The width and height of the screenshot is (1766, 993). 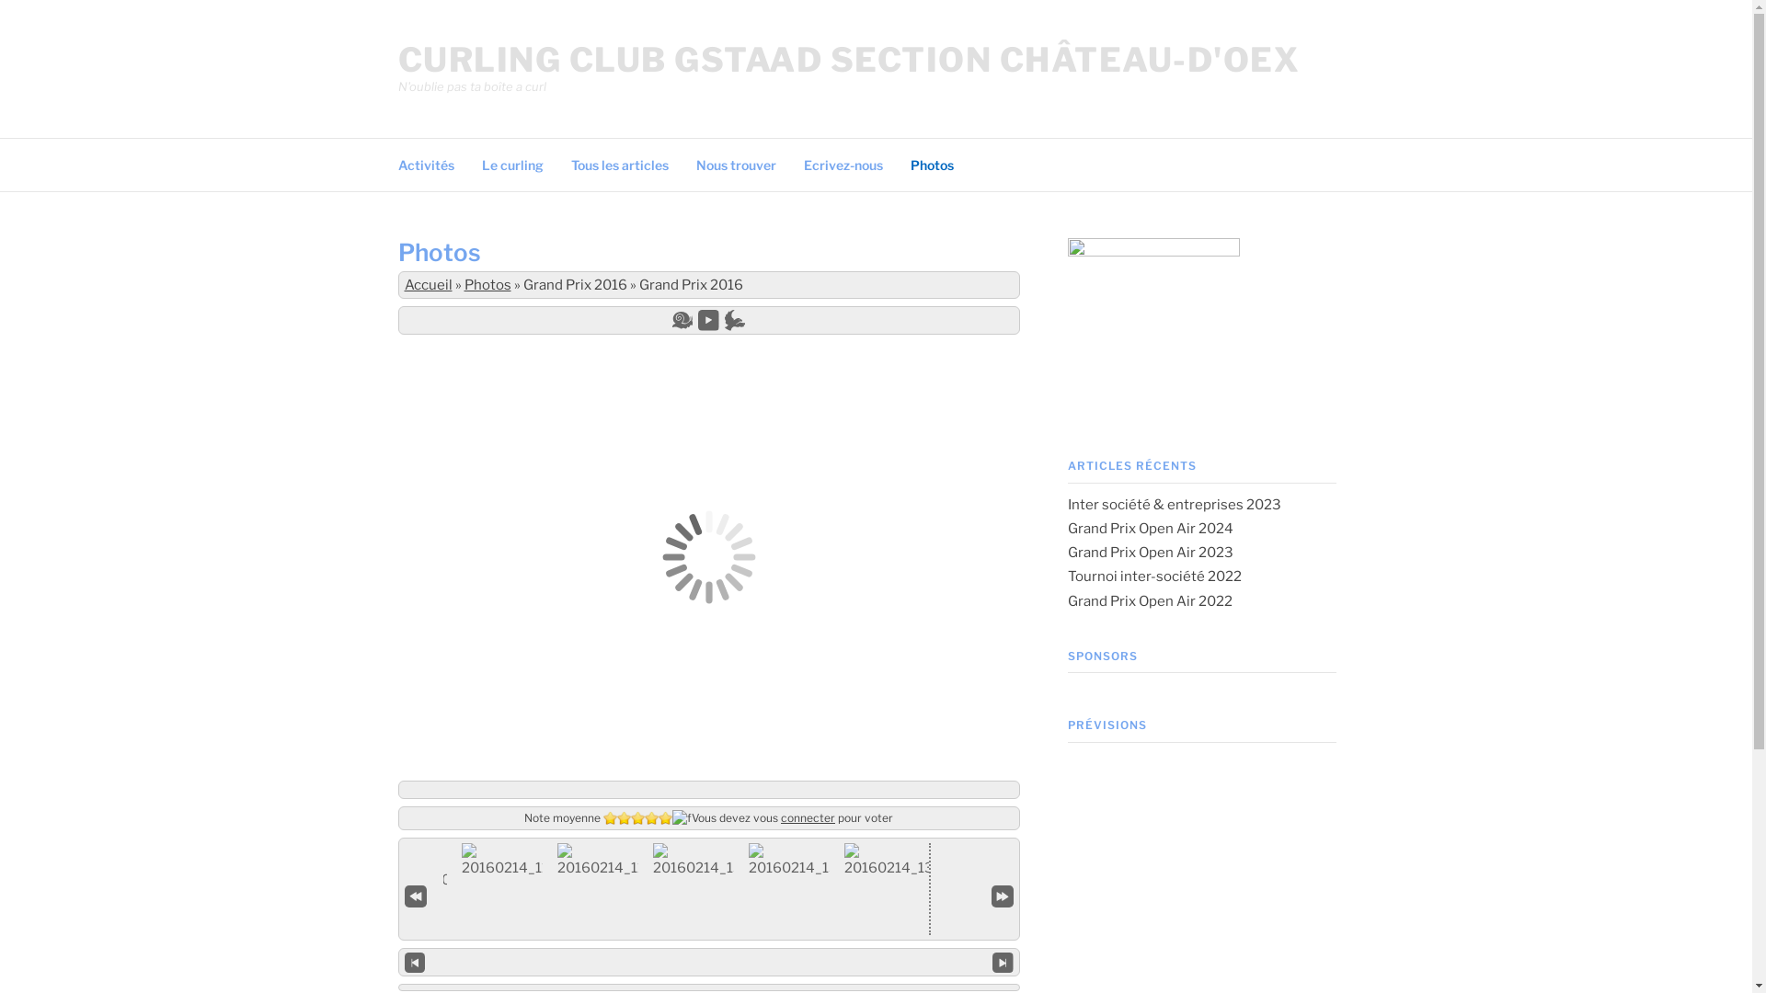 What do you see at coordinates (429, 285) in the screenshot?
I see `Accueil` at bounding box center [429, 285].